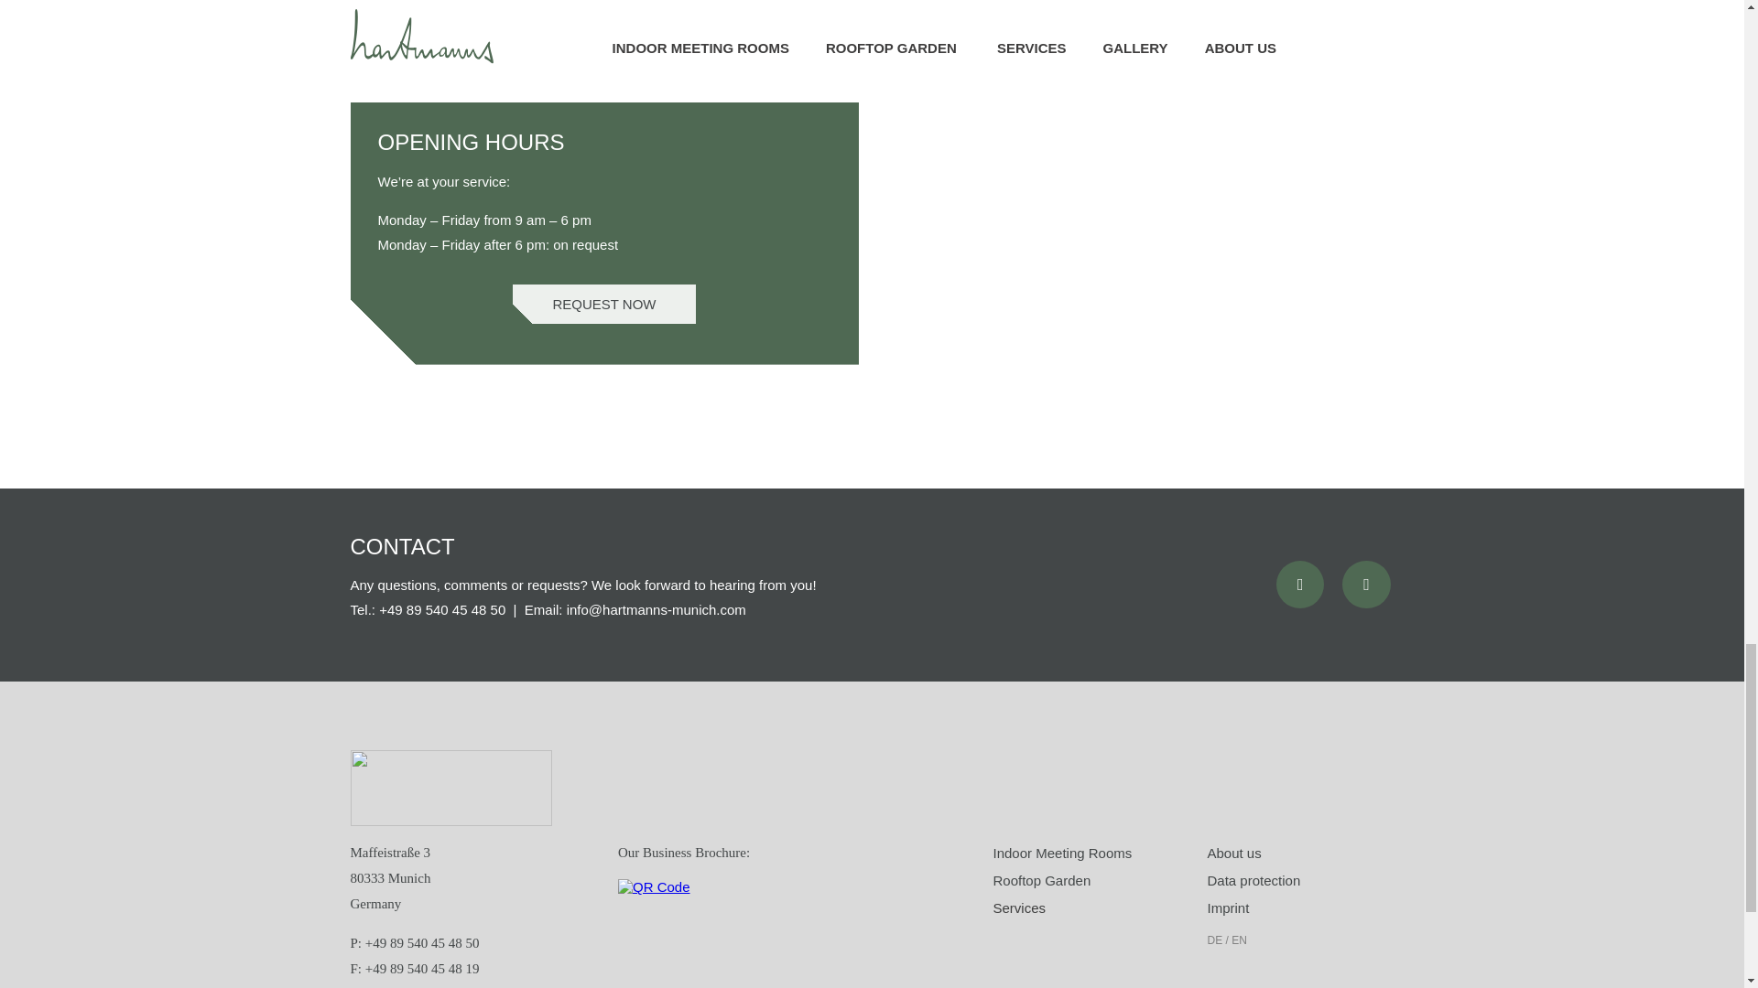 The width and height of the screenshot is (1758, 988). I want to click on Rooftop Garden, so click(1041, 880).